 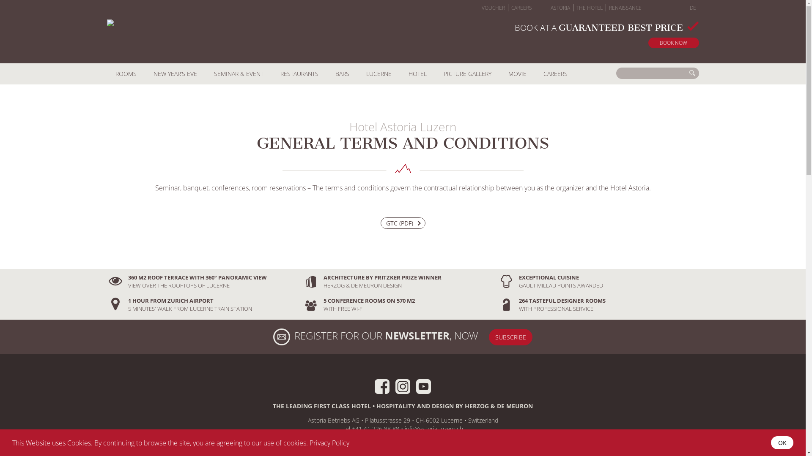 I want to click on CAREERS, so click(x=522, y=8).